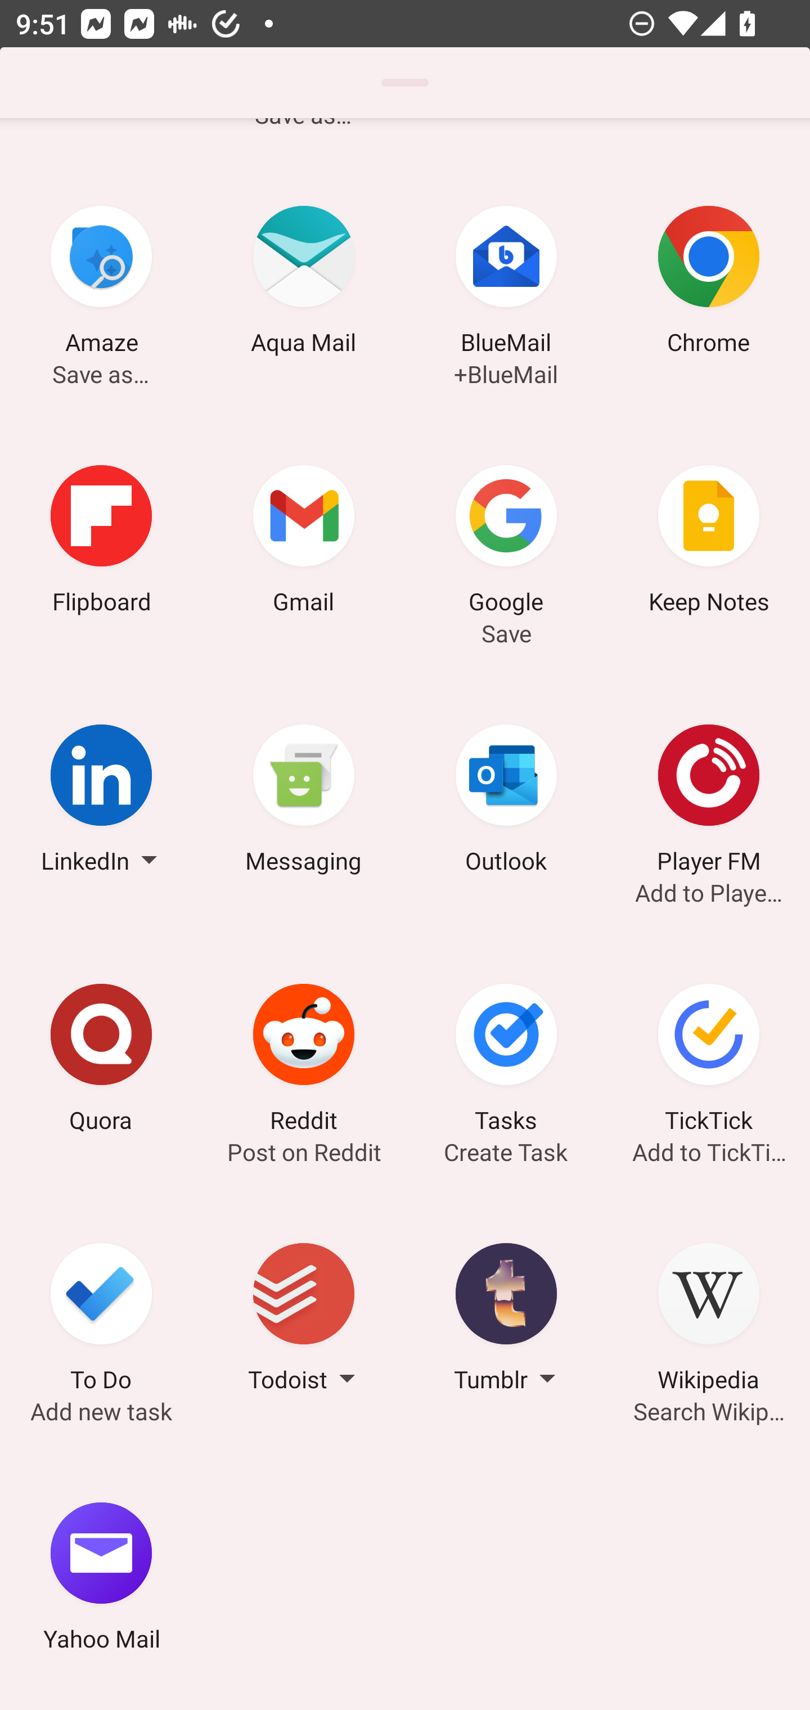 This screenshot has height=1710, width=810. What do you see at coordinates (101, 283) in the screenshot?
I see `Amaze Save as…` at bounding box center [101, 283].